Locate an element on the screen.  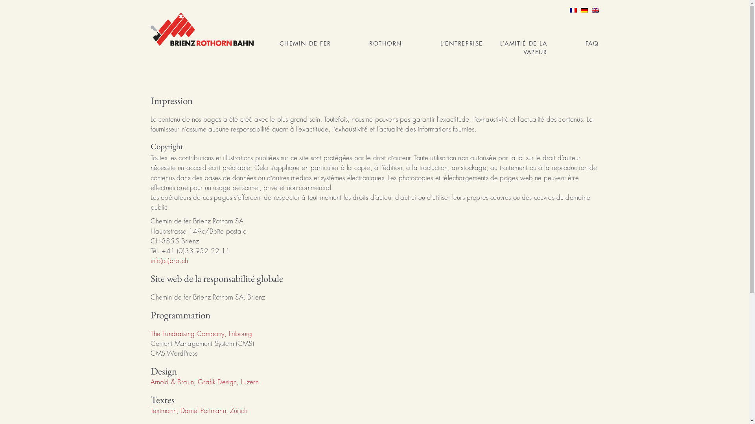
ROTHORN is located at coordinates (386, 43).